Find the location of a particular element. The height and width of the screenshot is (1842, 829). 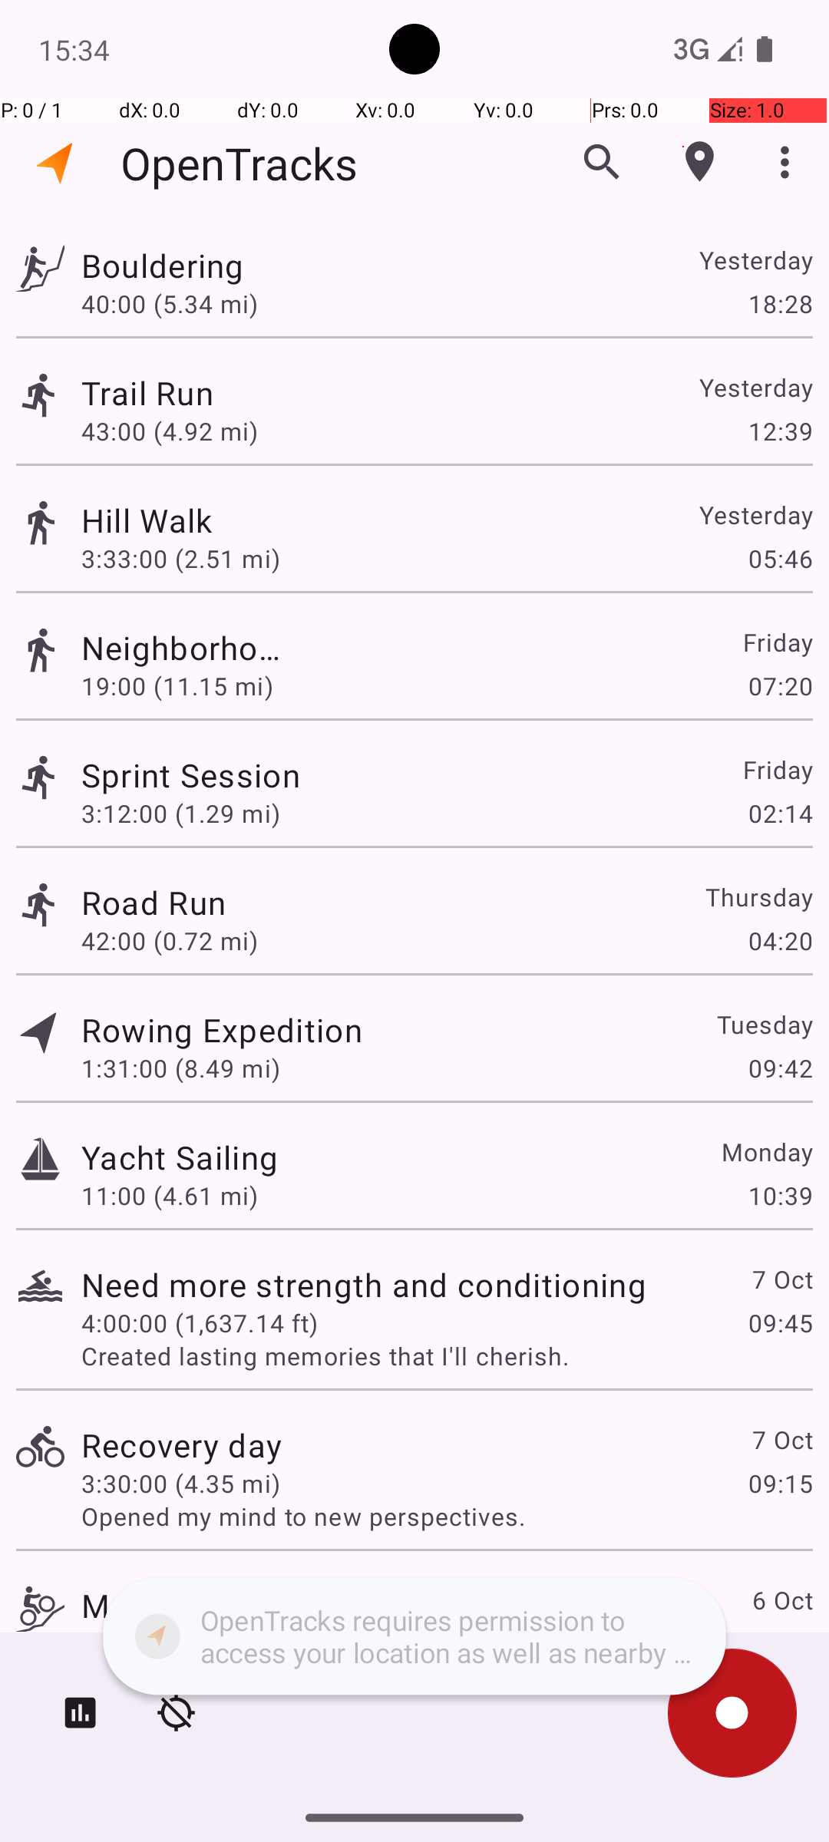

3:12:00 (1.29 mi) is located at coordinates (181, 814).